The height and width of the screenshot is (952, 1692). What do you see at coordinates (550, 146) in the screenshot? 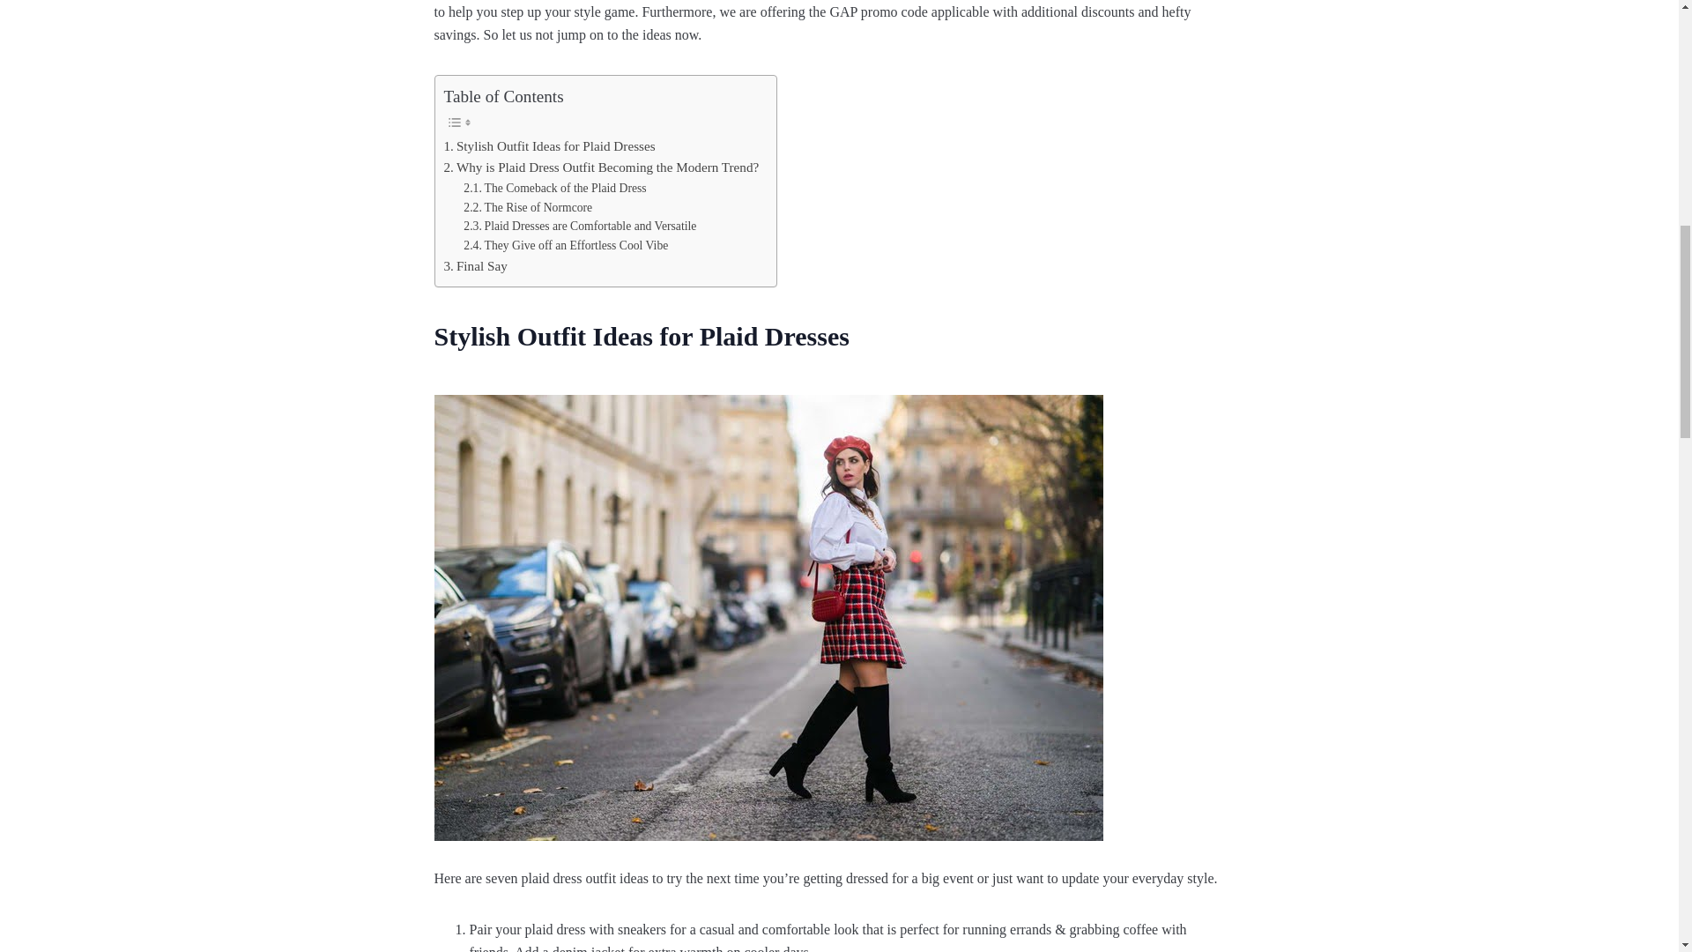
I see `Stylish Outfit Ideas for Plaid Dresses` at bounding box center [550, 146].